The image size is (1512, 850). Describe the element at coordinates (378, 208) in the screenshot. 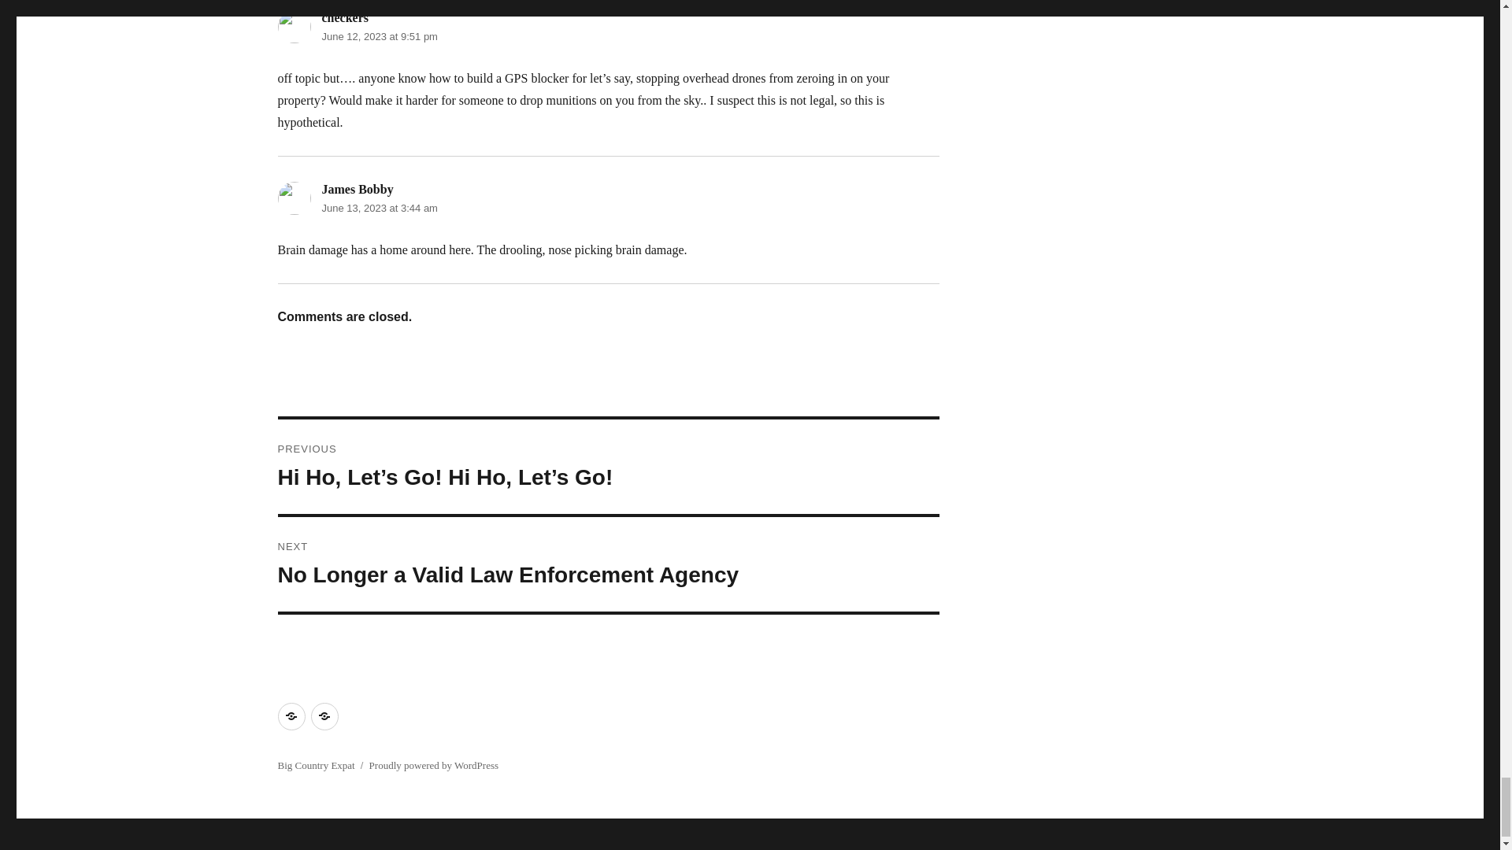

I see `June 12, 2023 at 9:51 pm` at that location.